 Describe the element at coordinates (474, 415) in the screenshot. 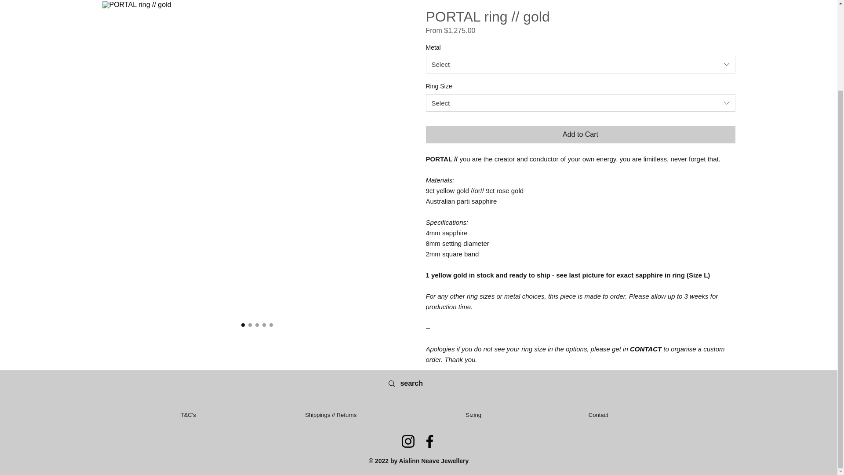

I see `Sizing` at that location.